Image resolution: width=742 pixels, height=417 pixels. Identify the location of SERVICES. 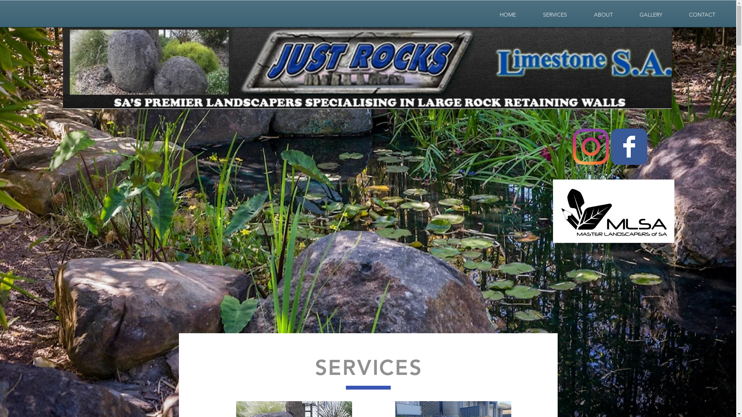
(555, 15).